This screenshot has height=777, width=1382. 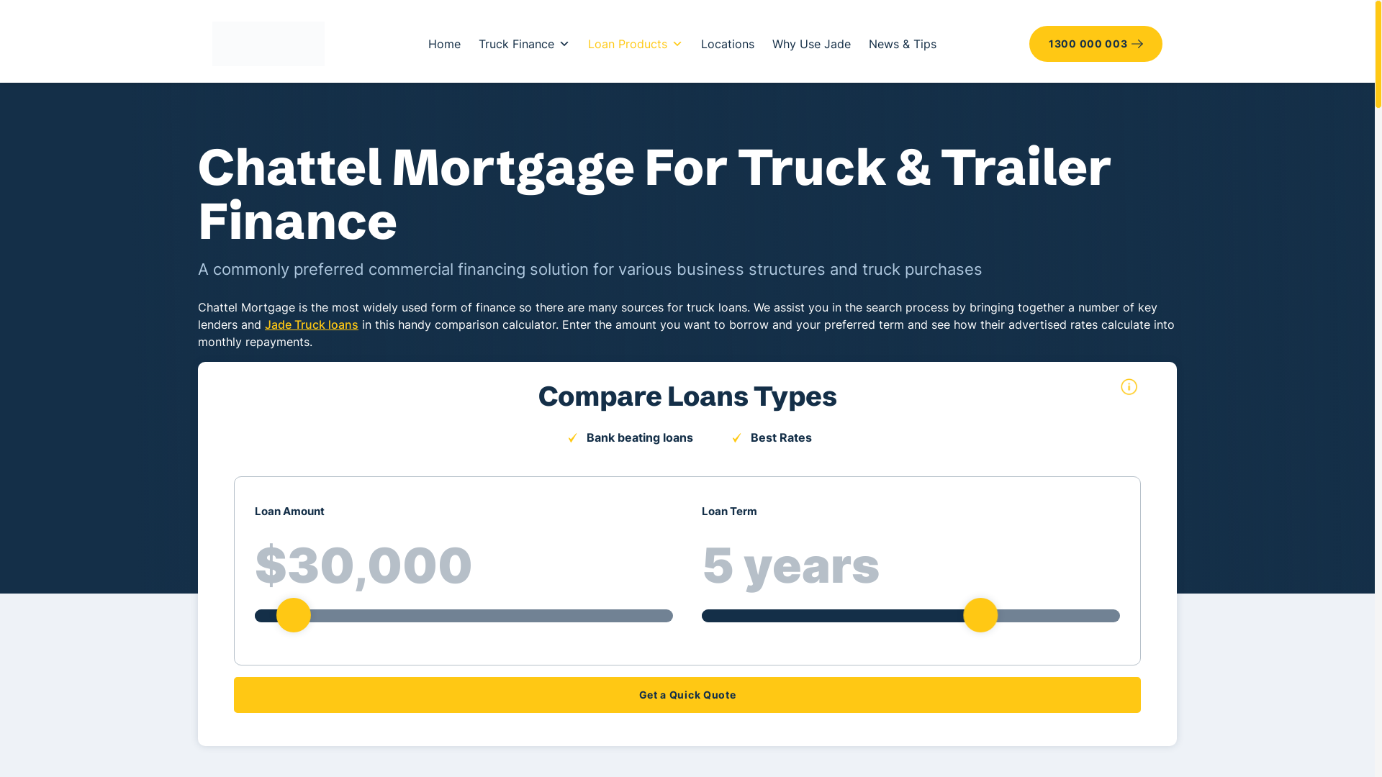 What do you see at coordinates (687, 695) in the screenshot?
I see `Get a Quick Quote` at bounding box center [687, 695].